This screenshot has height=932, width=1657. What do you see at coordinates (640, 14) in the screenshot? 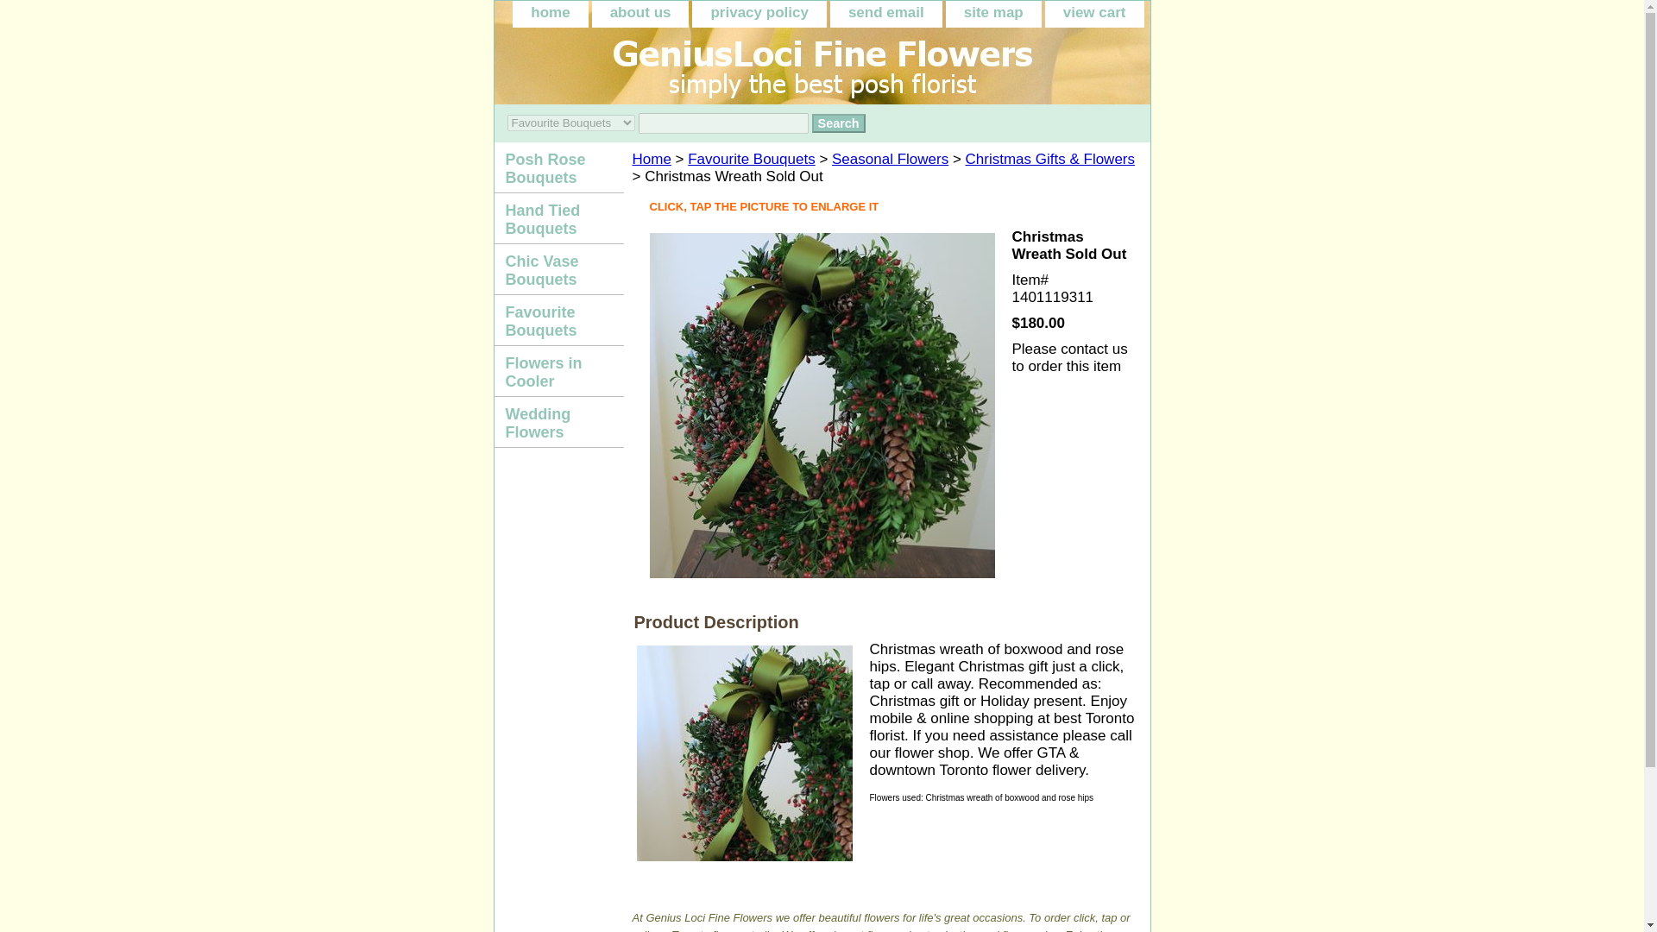
I see `about us` at bounding box center [640, 14].